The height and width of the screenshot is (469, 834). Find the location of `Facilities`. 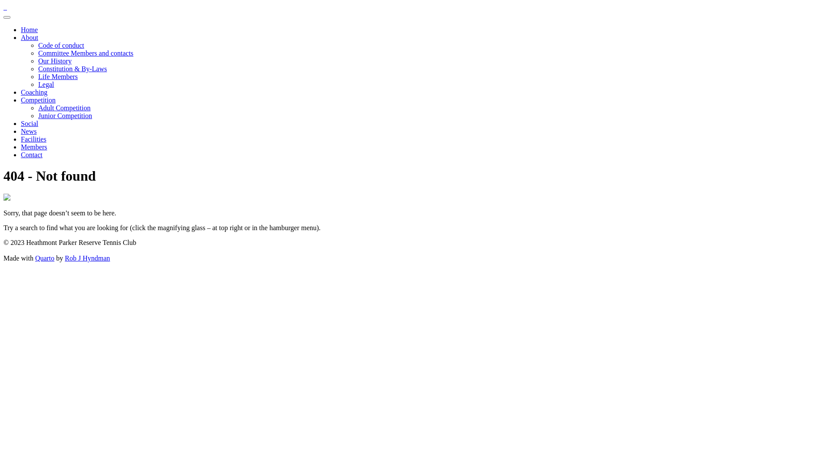

Facilities is located at coordinates (34, 139).